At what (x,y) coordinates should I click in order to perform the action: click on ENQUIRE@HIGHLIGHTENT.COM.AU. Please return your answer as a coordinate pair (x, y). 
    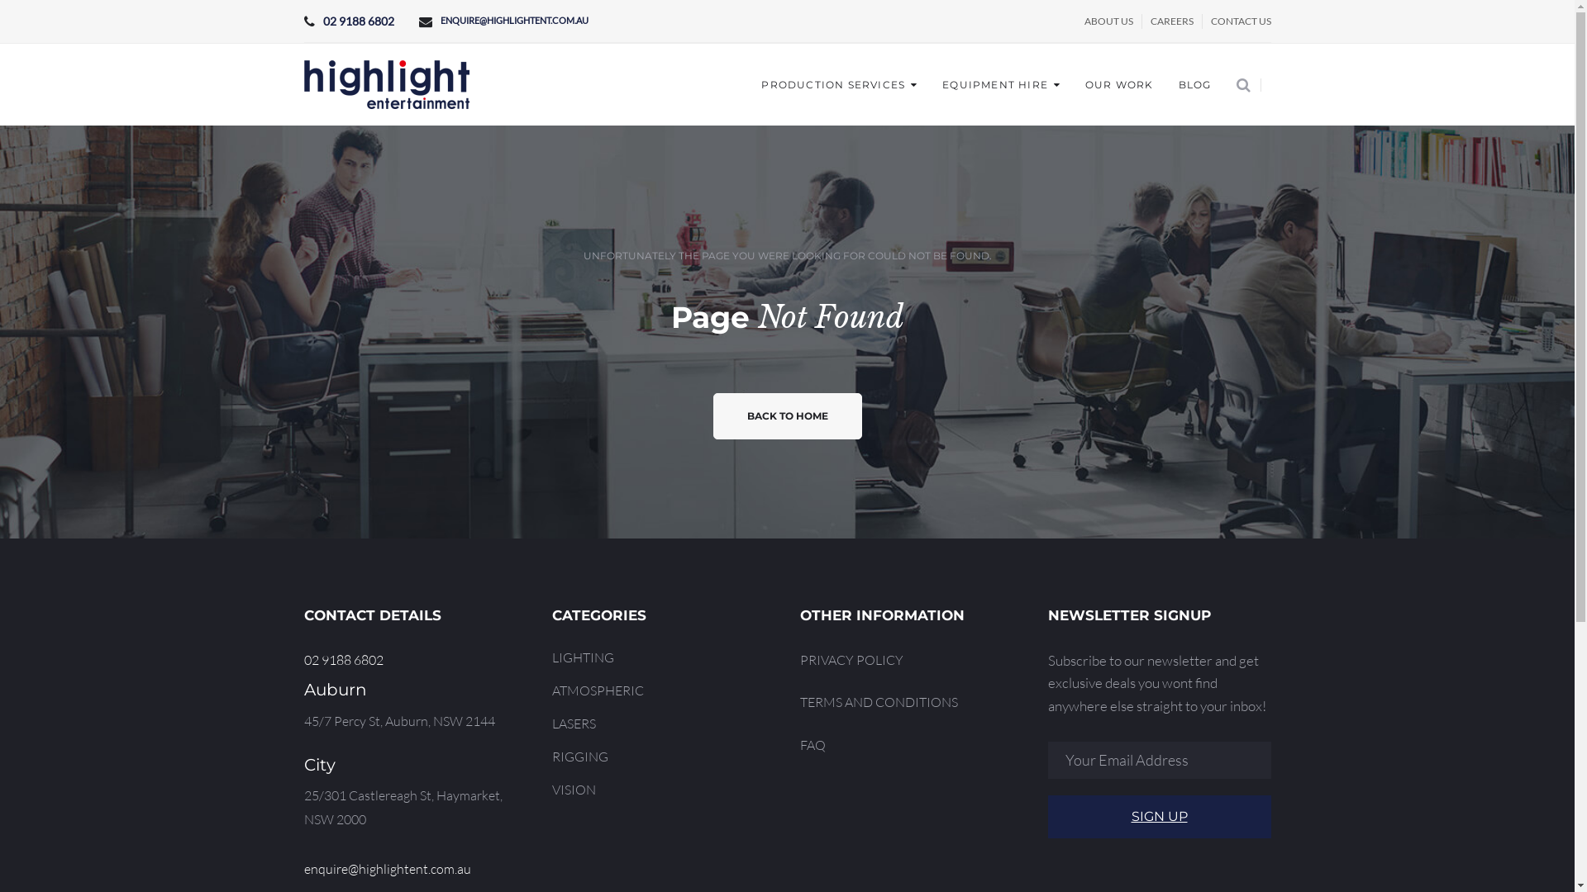
    Looking at the image, I should click on (514, 21).